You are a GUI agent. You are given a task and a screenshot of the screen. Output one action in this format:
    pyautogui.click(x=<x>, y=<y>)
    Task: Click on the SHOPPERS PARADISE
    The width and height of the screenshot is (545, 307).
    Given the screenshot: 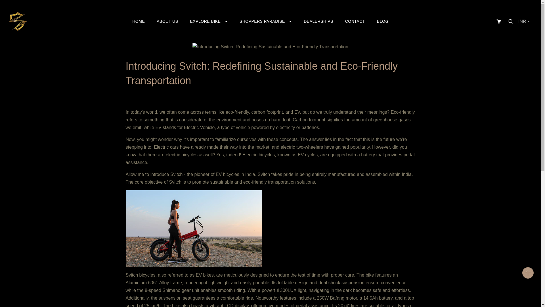 What is the action you would take?
    pyautogui.click(x=266, y=21)
    